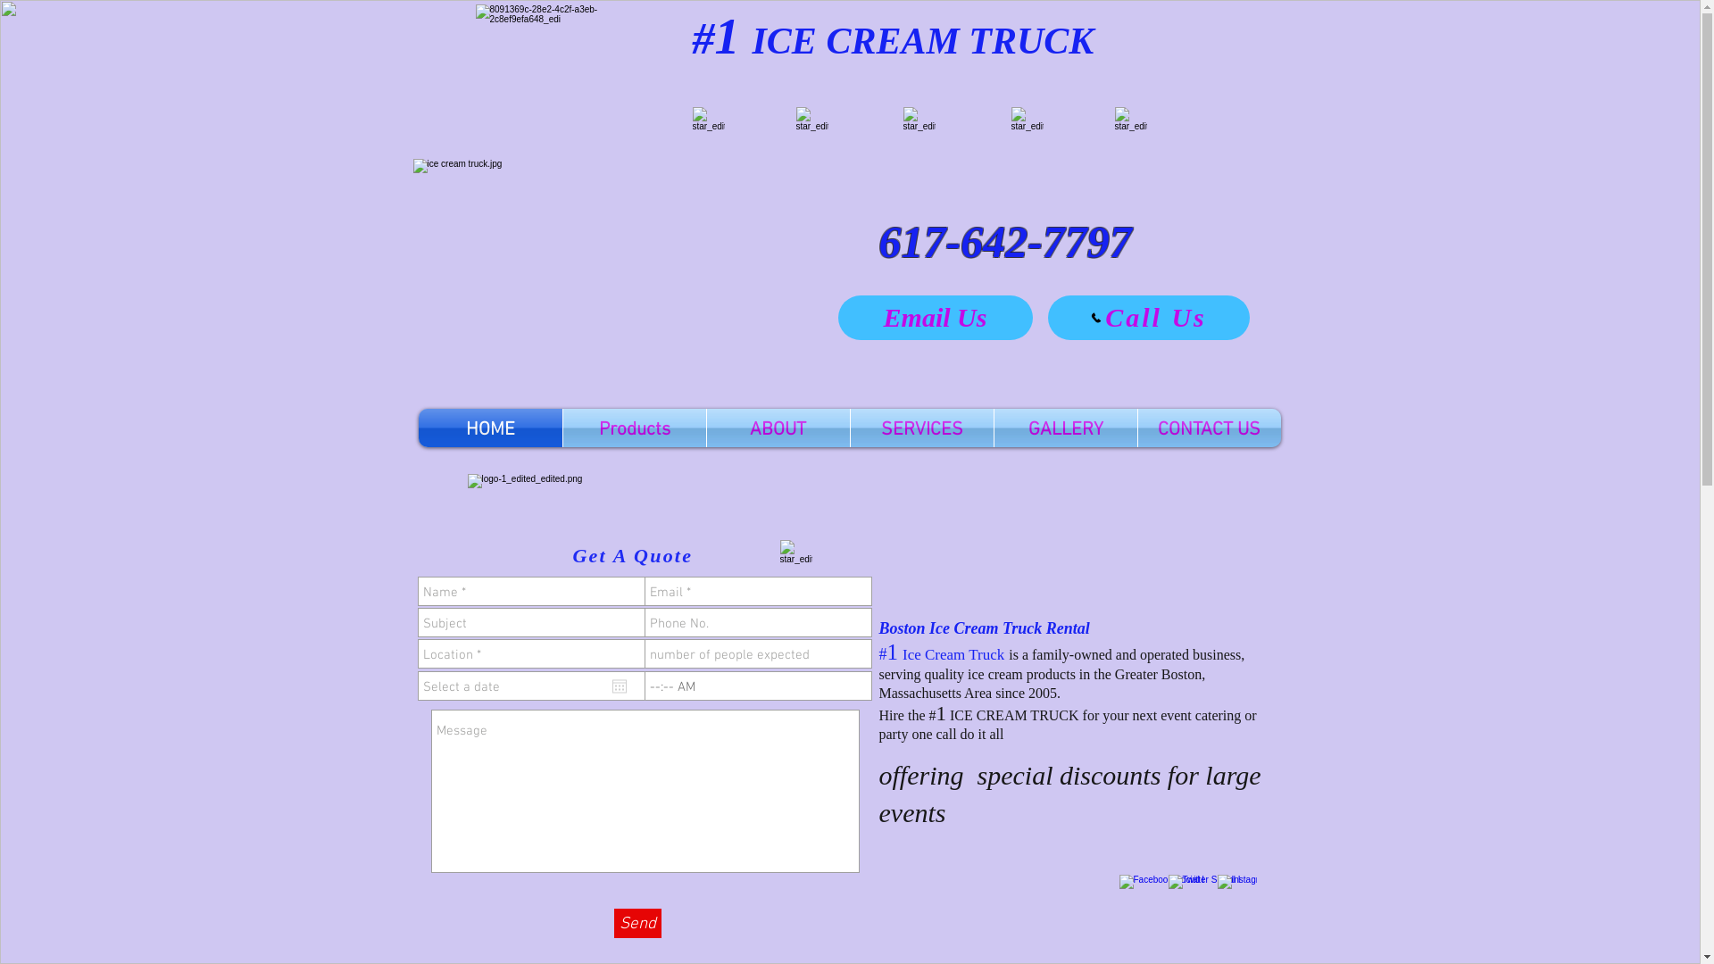 Image resolution: width=1714 pixels, height=964 pixels. What do you see at coordinates (634, 428) in the screenshot?
I see `Products` at bounding box center [634, 428].